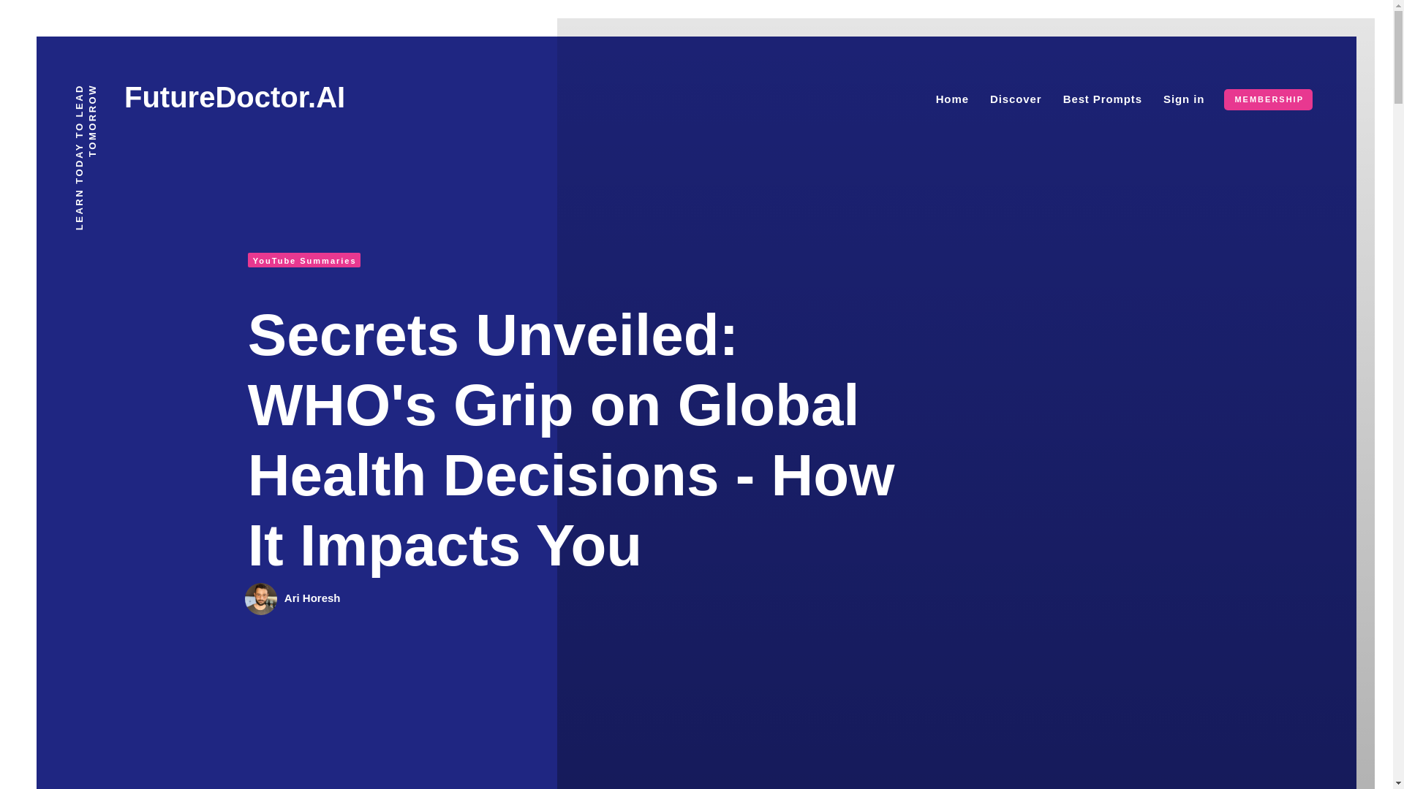  What do you see at coordinates (304, 260) in the screenshot?
I see `YouTube Summaries` at bounding box center [304, 260].